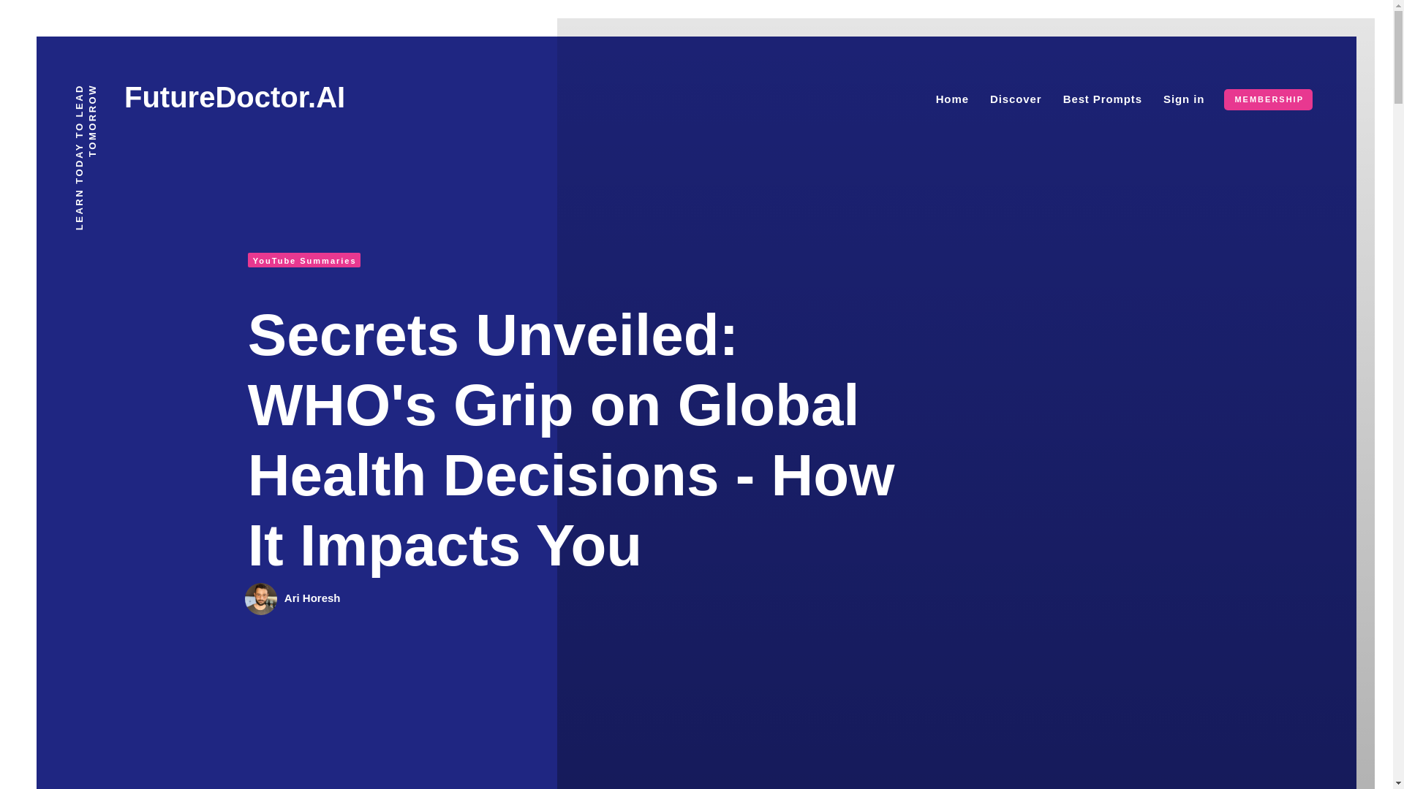  What do you see at coordinates (304, 260) in the screenshot?
I see `YouTube Summaries` at bounding box center [304, 260].